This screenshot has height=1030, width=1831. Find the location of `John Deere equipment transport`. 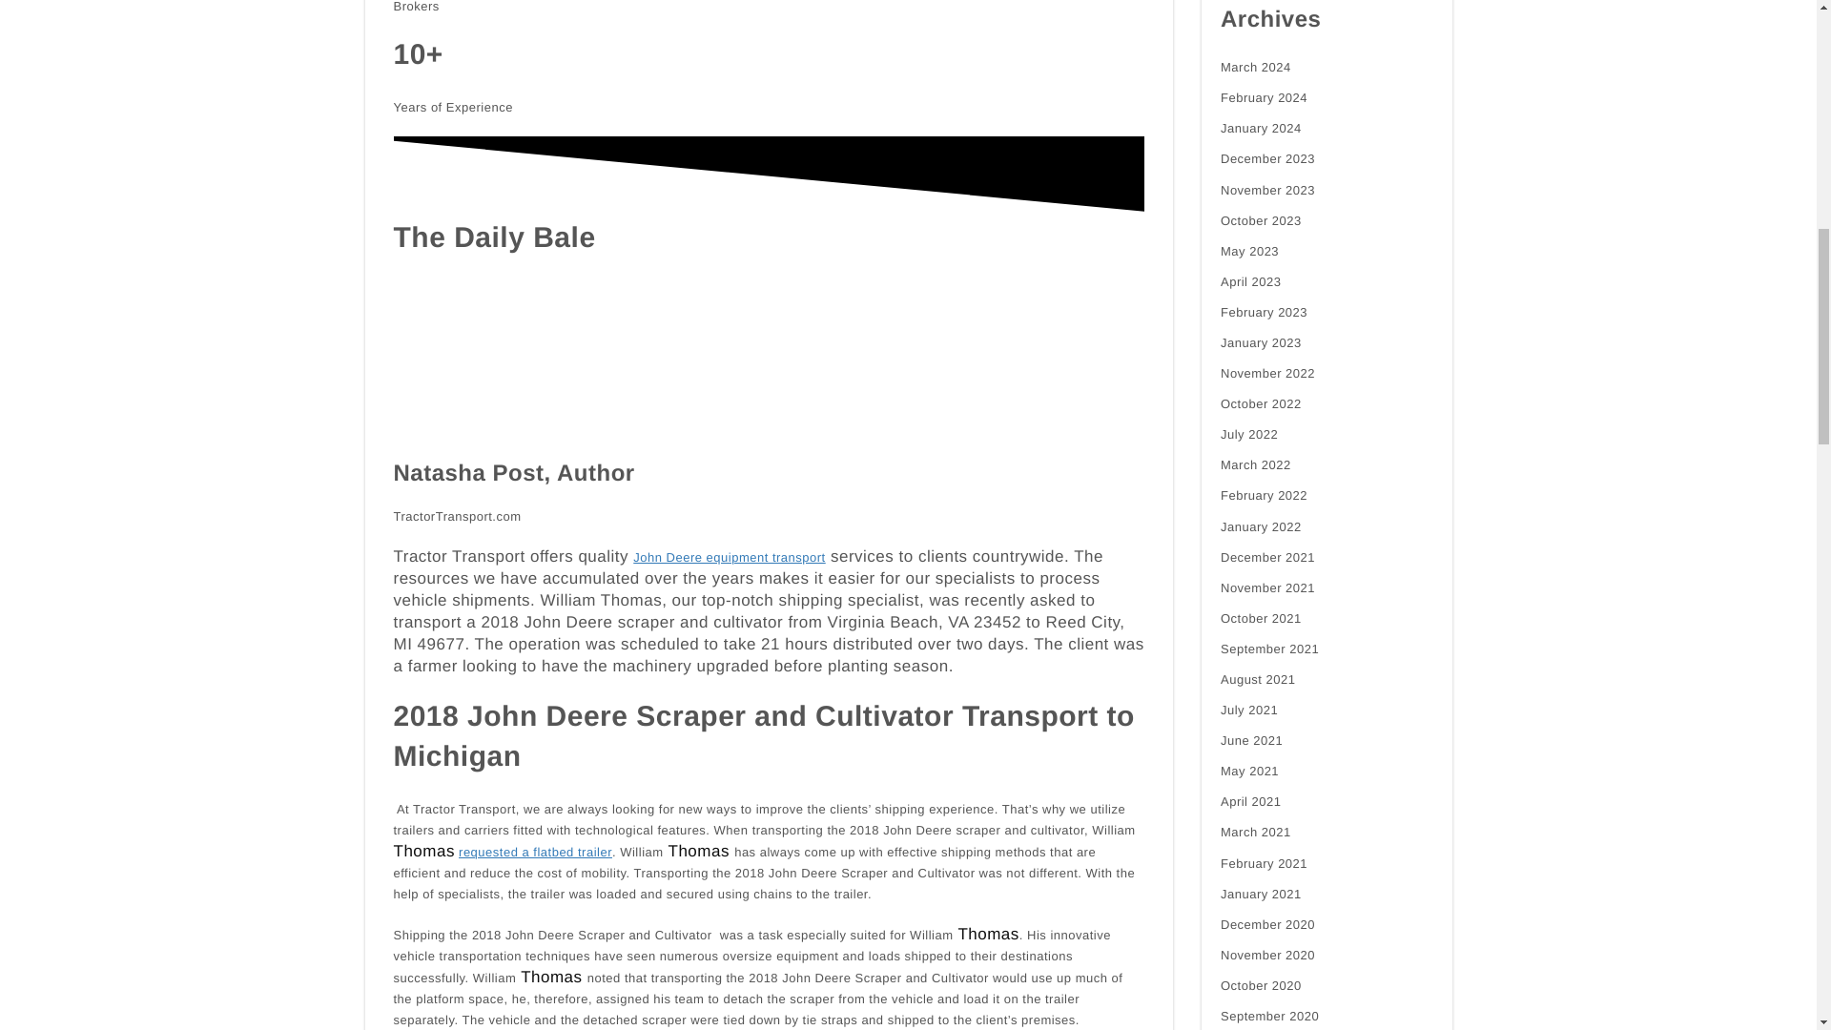

John Deere equipment transport is located at coordinates (729, 557).